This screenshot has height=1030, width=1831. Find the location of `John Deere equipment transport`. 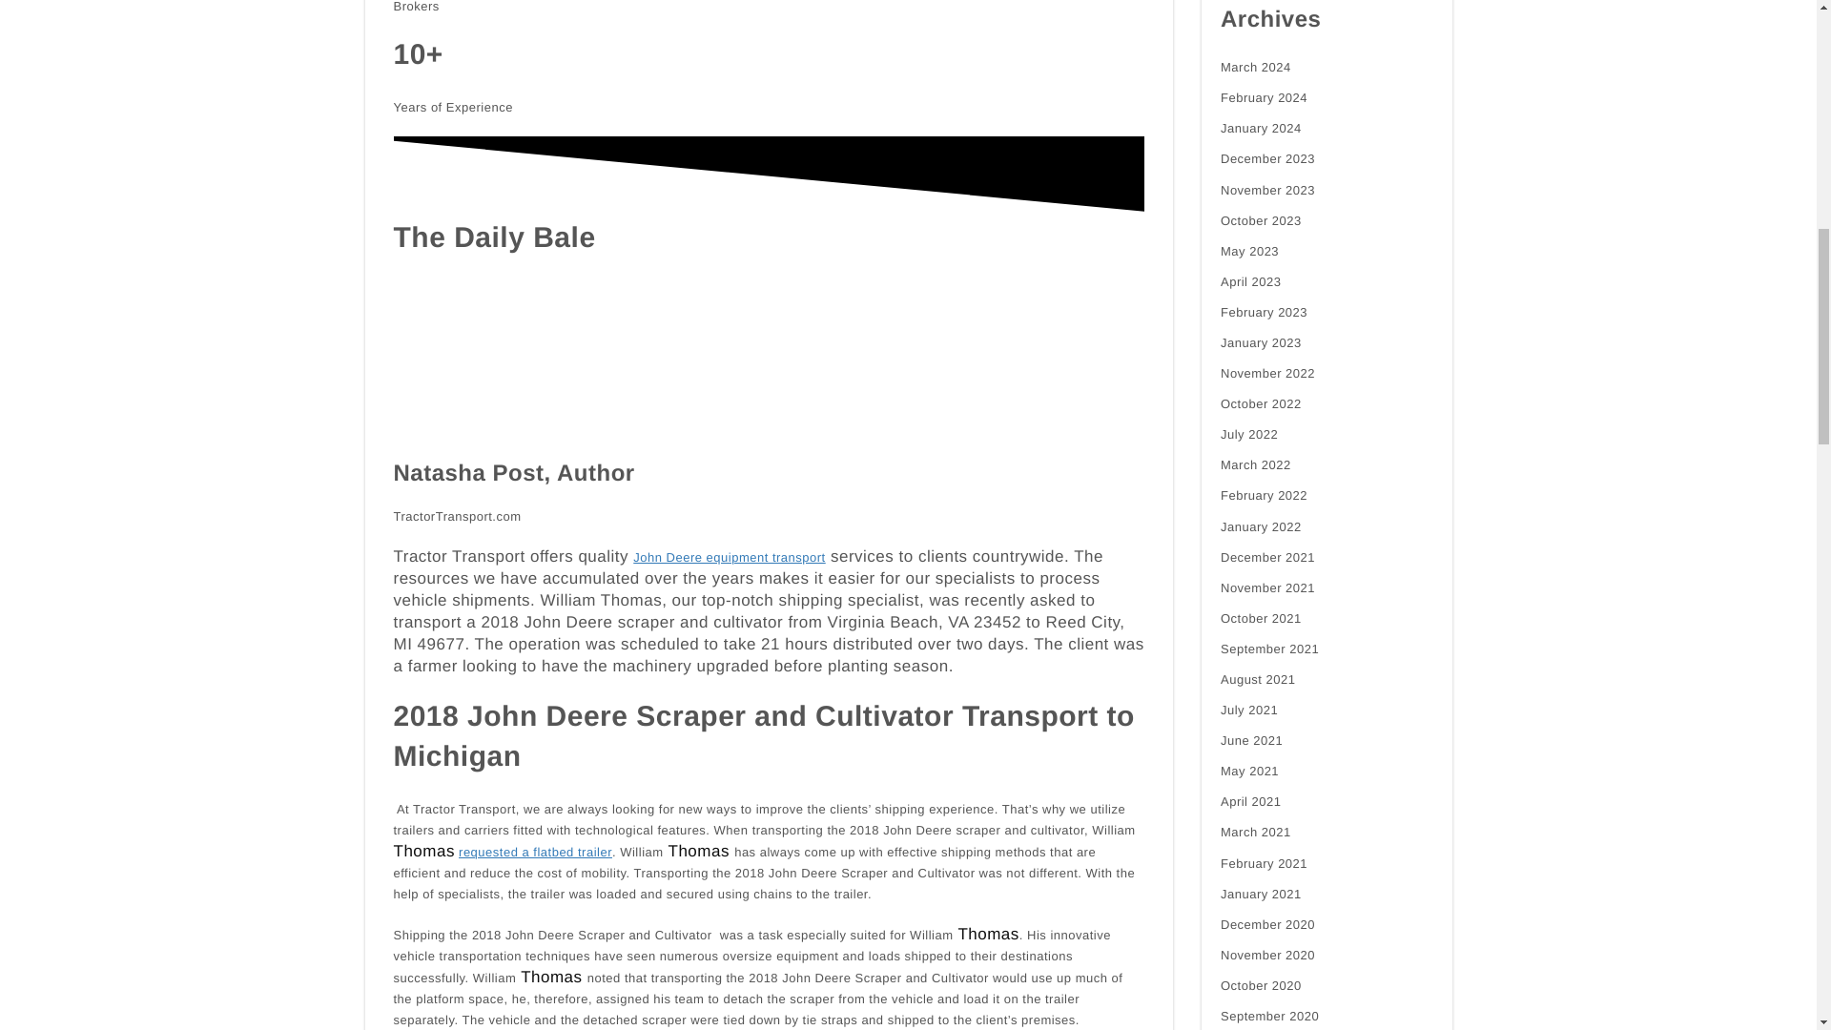

John Deere equipment transport is located at coordinates (729, 557).